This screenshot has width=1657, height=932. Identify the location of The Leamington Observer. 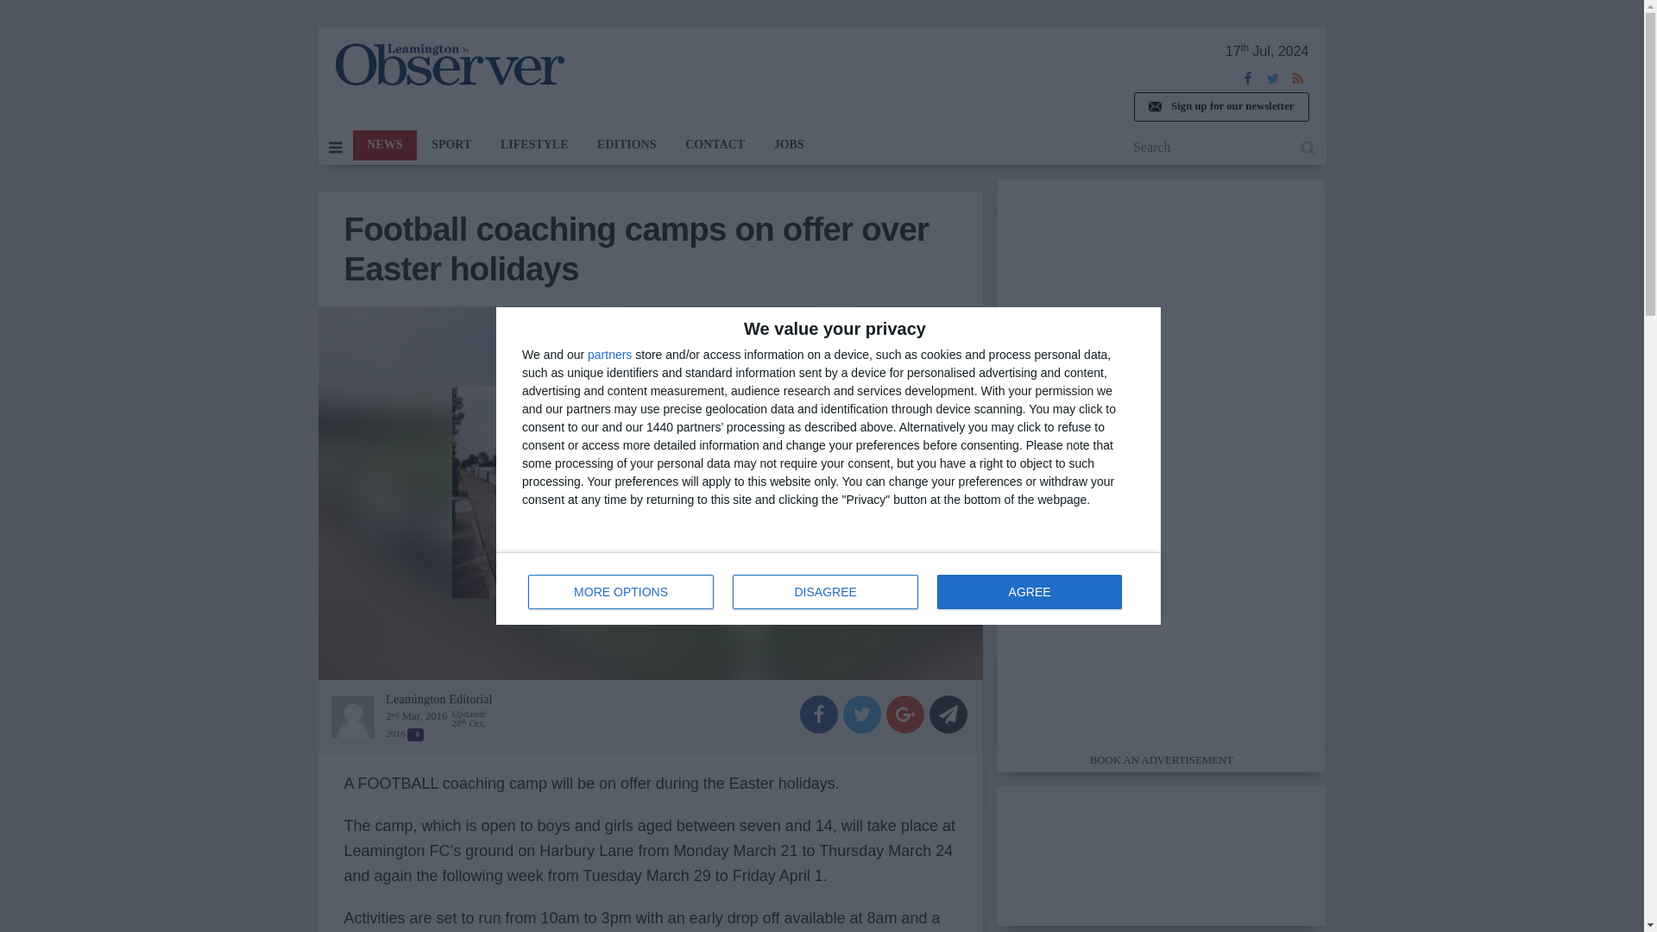
(609, 354).